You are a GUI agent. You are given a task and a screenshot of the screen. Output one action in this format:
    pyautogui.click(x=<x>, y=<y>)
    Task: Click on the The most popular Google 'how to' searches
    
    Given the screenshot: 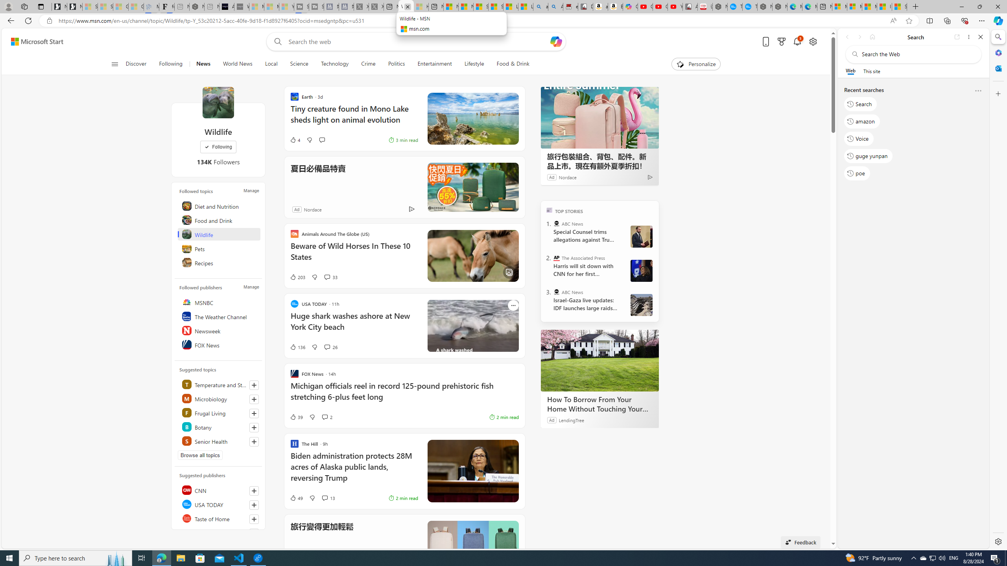 What is the action you would take?
    pyautogui.click(x=750, y=7)
    